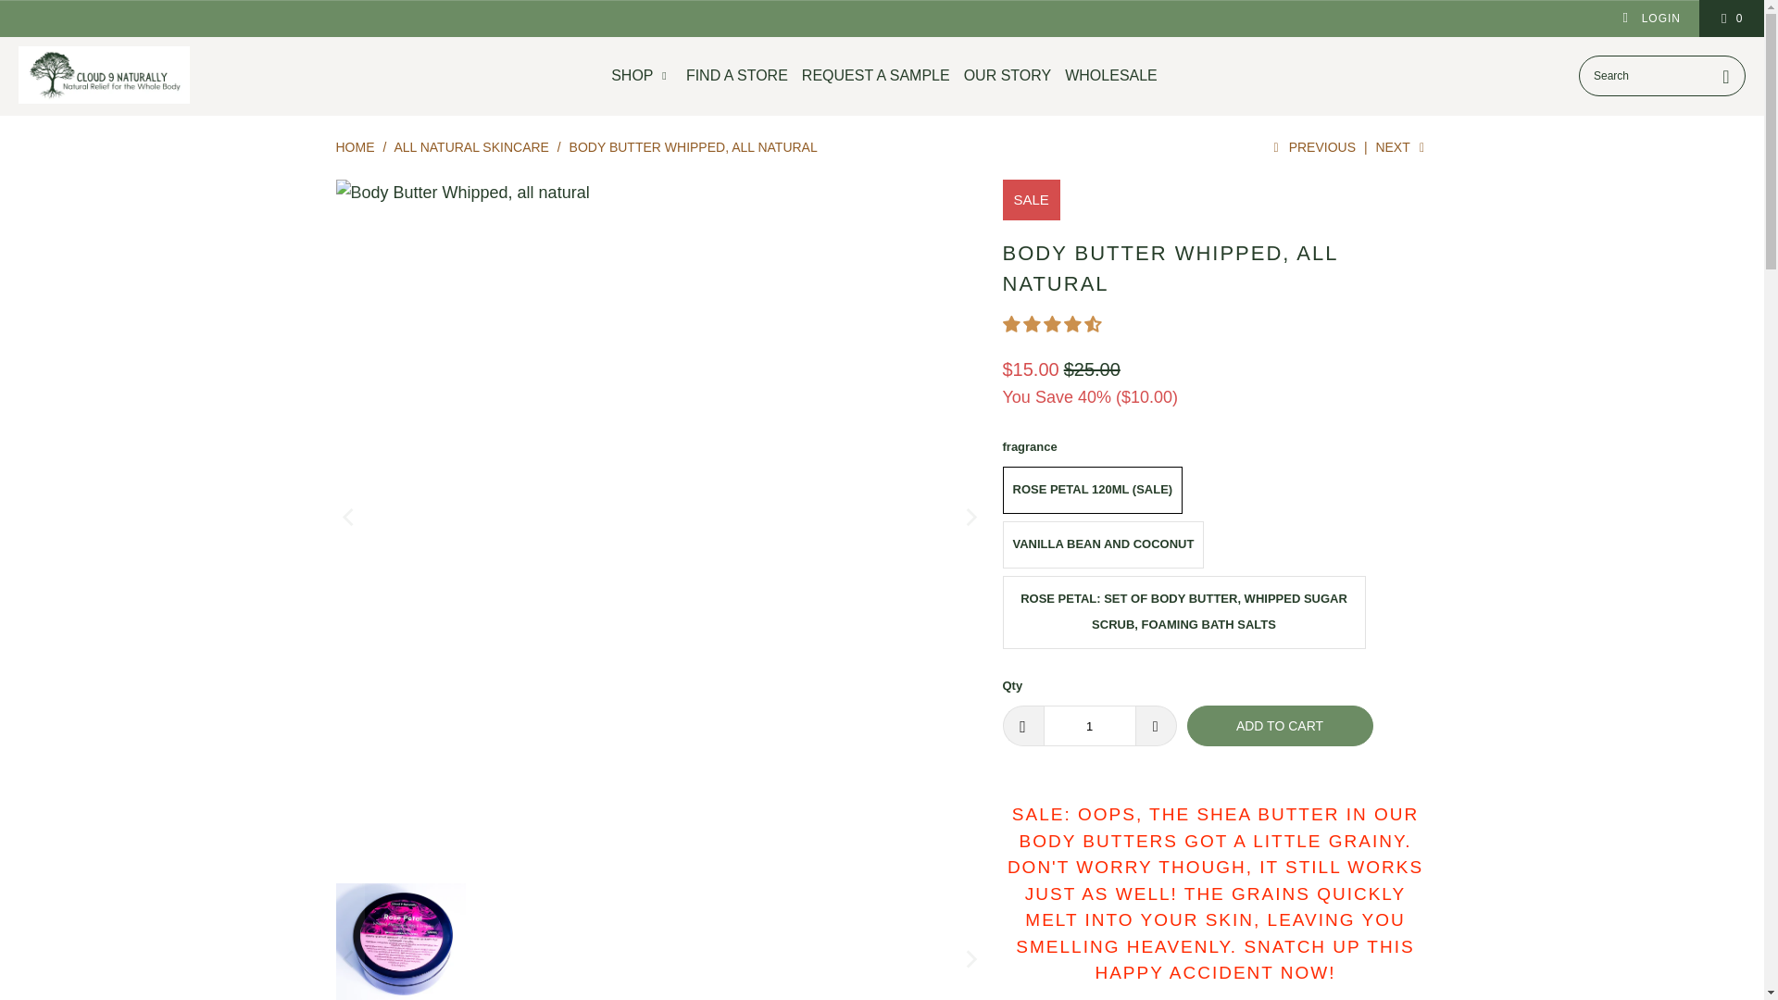 The image size is (1778, 1000). What do you see at coordinates (1311, 147) in the screenshot?
I see `Previous` at bounding box center [1311, 147].